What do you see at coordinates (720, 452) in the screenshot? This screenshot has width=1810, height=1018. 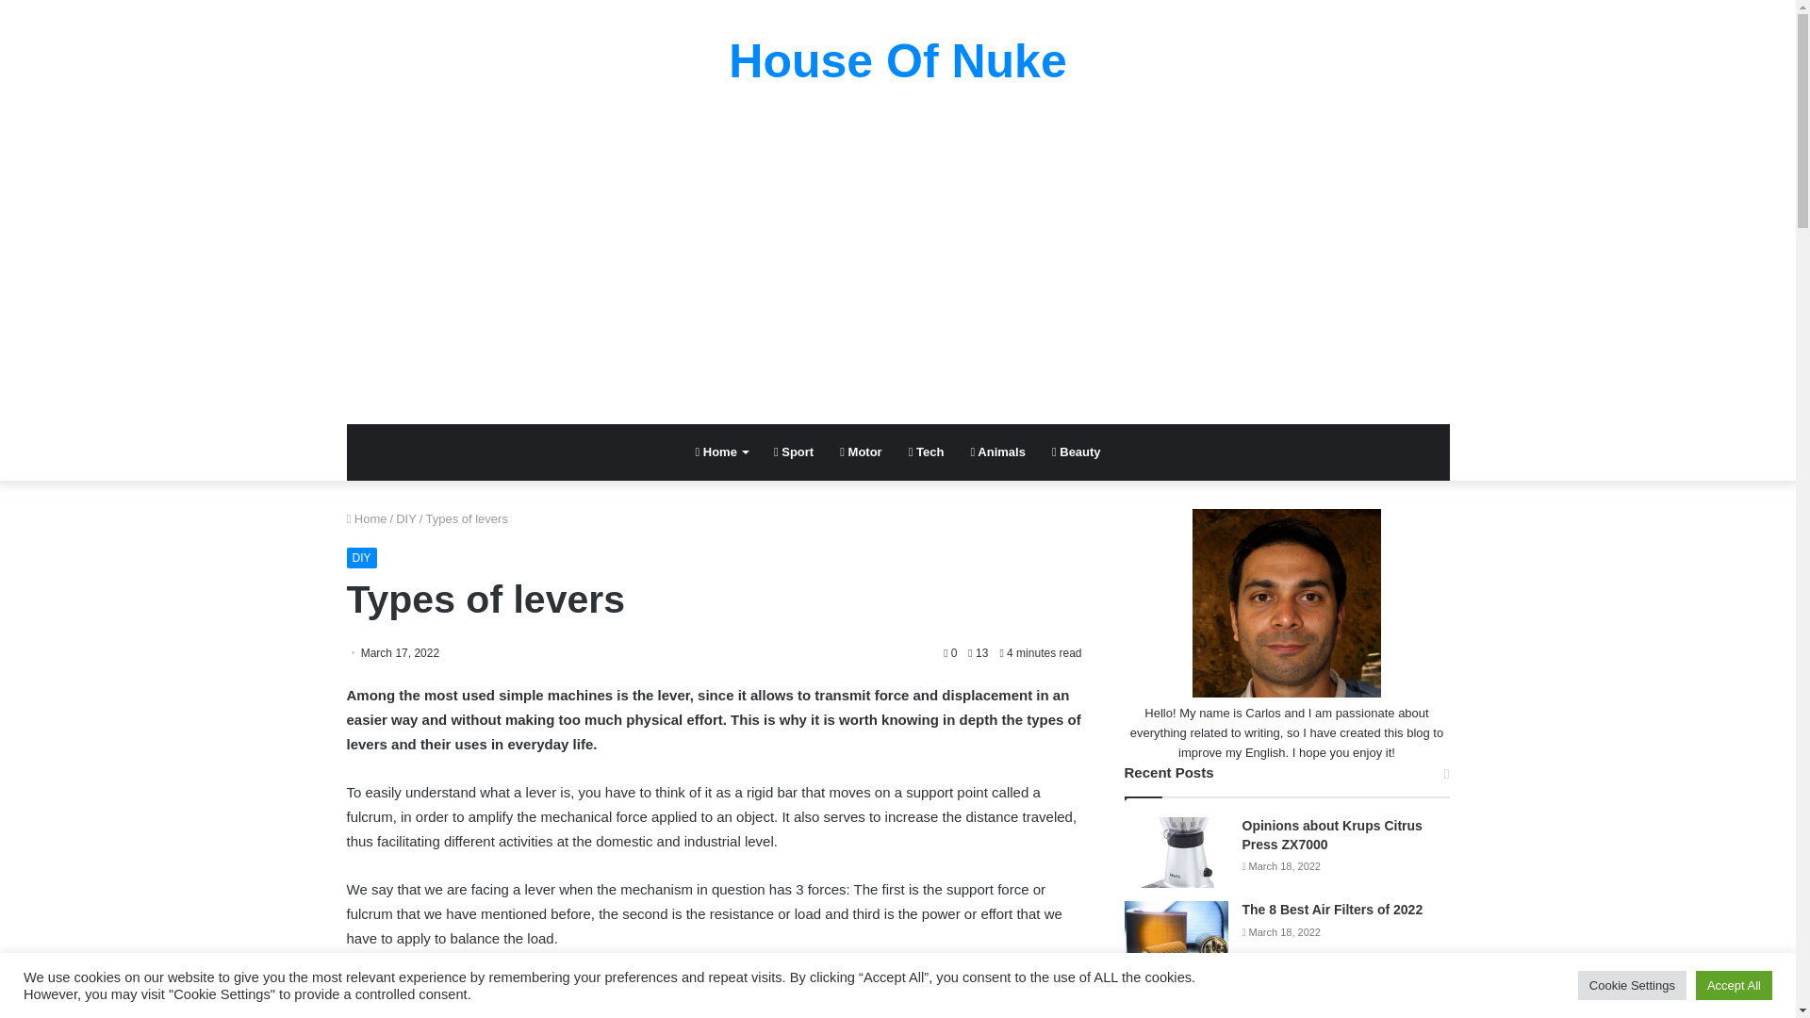 I see `Home` at bounding box center [720, 452].